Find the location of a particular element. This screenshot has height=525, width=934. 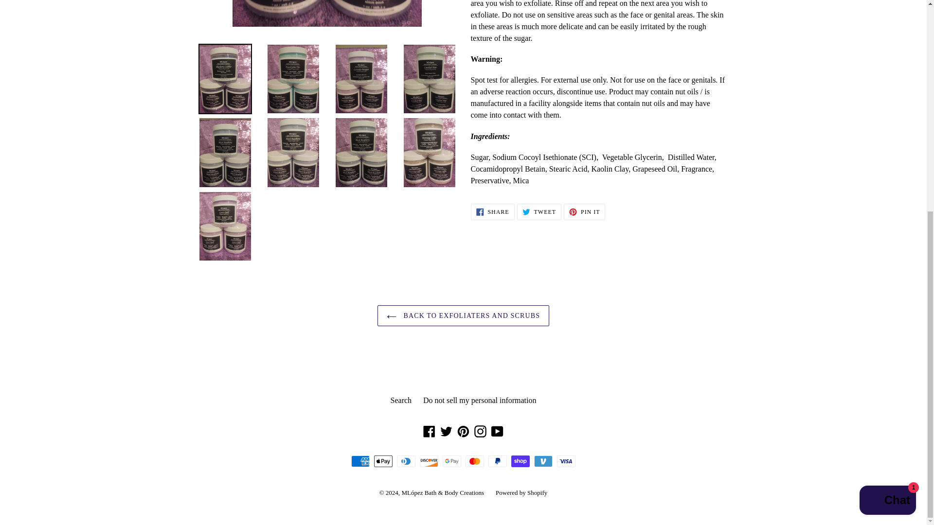

BACK TO EXFOLIATERS AND SCRUBS is located at coordinates (492, 212).